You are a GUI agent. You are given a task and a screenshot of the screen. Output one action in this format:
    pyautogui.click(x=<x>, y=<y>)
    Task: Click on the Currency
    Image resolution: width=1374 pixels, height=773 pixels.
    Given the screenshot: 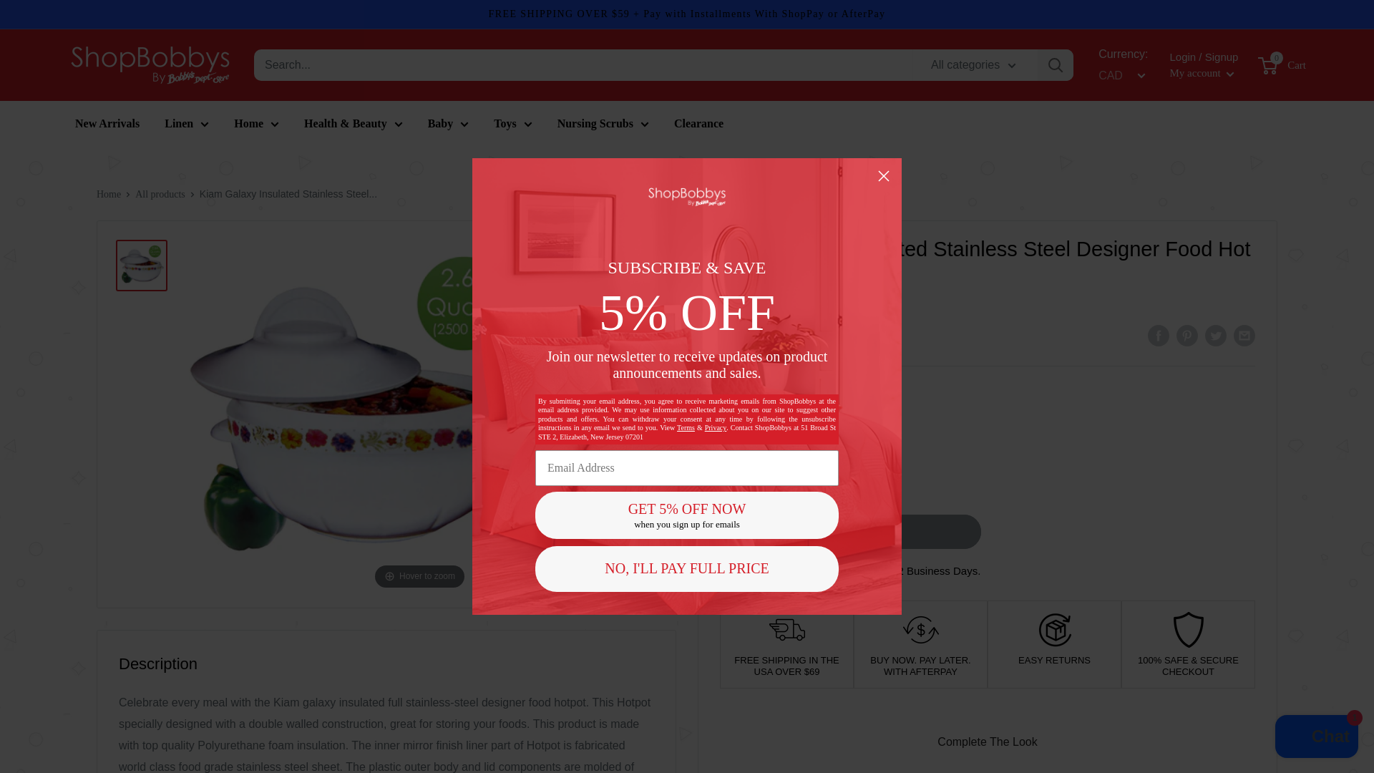 What is the action you would take?
    pyautogui.click(x=1119, y=75)
    